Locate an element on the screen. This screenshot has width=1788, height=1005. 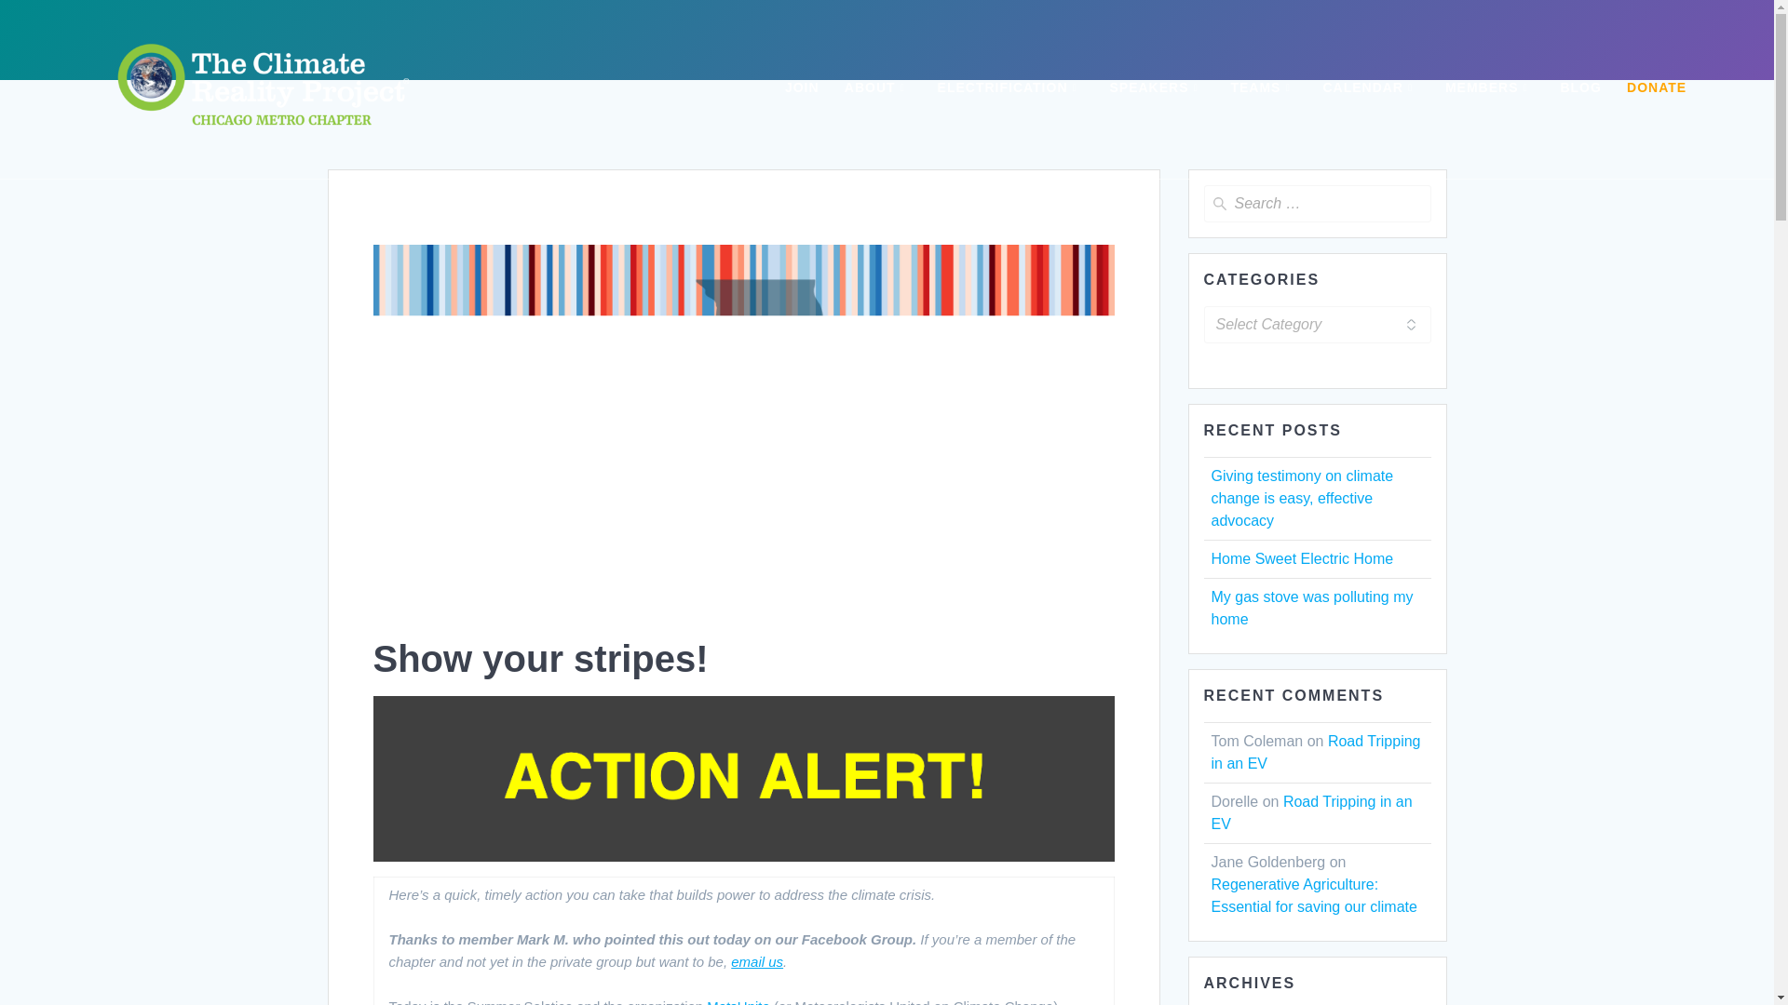
DONATE is located at coordinates (1656, 89).